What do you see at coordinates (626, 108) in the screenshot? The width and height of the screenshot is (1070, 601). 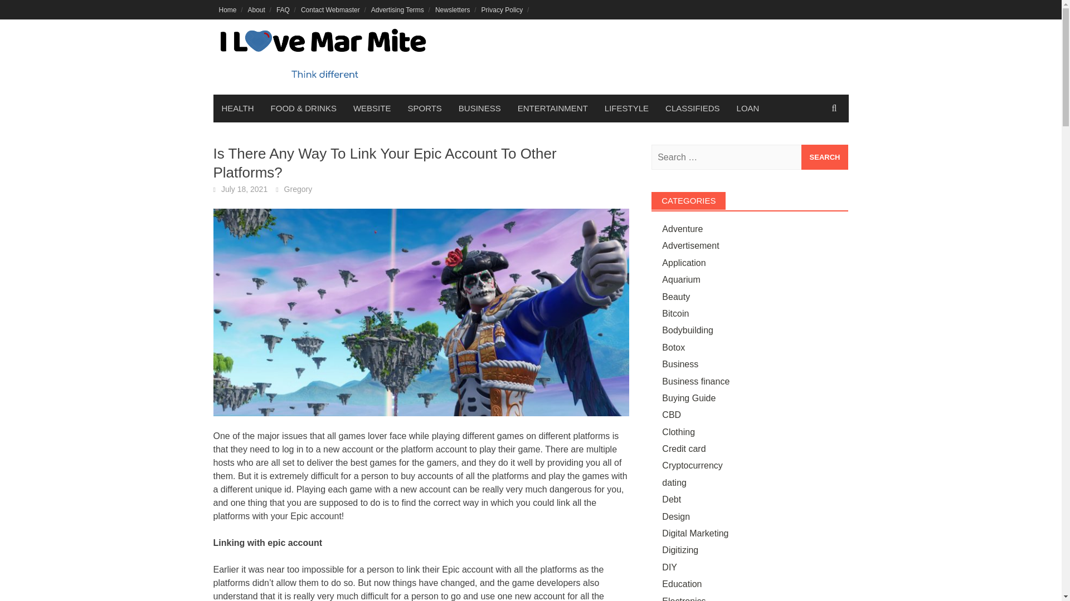 I see `LIFESTYLE` at bounding box center [626, 108].